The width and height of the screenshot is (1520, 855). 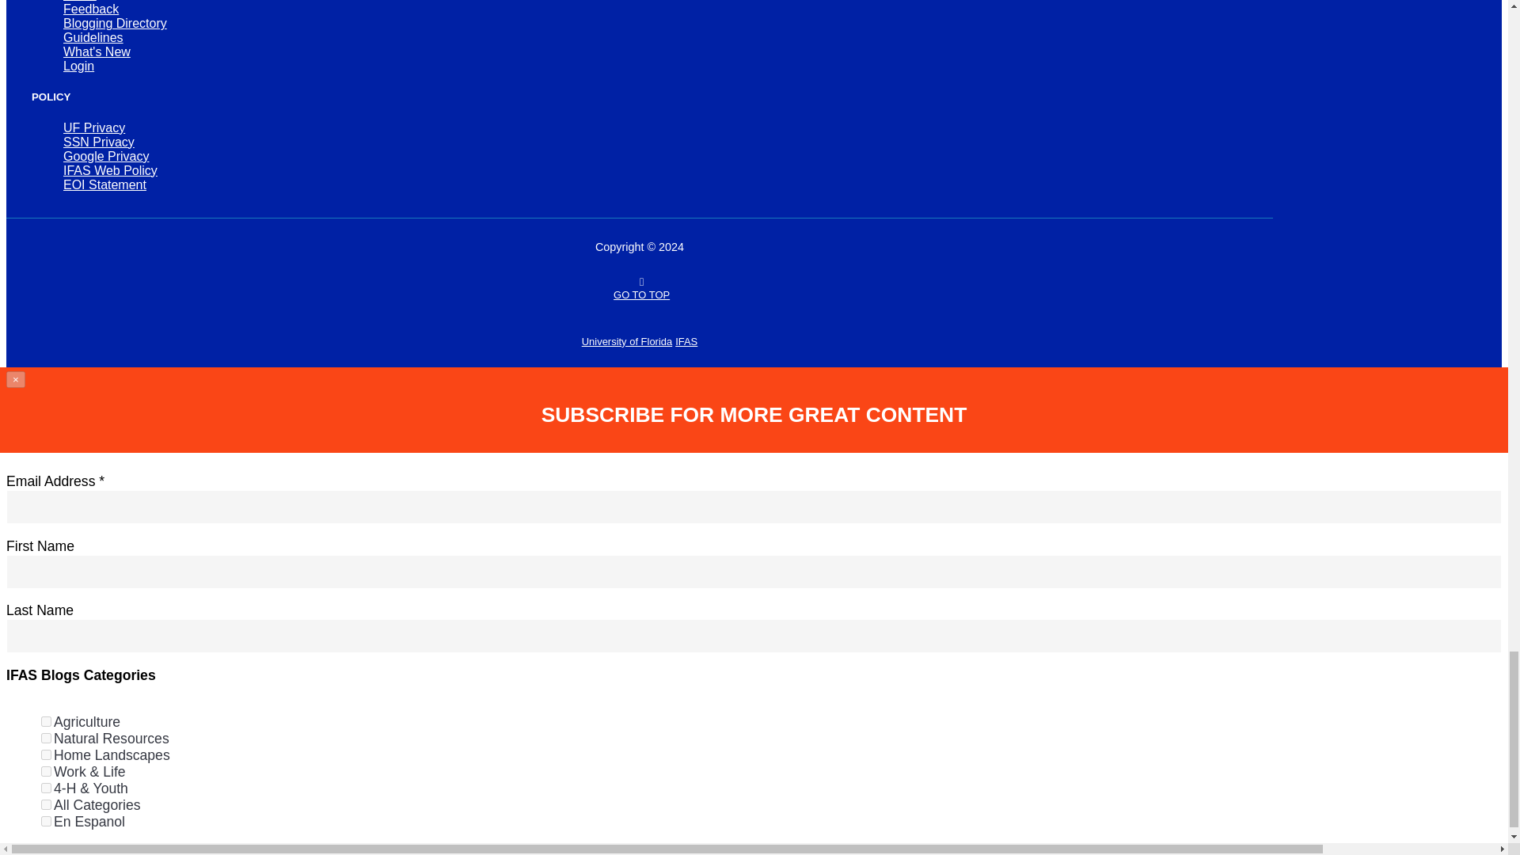 I want to click on 2, so click(x=46, y=738).